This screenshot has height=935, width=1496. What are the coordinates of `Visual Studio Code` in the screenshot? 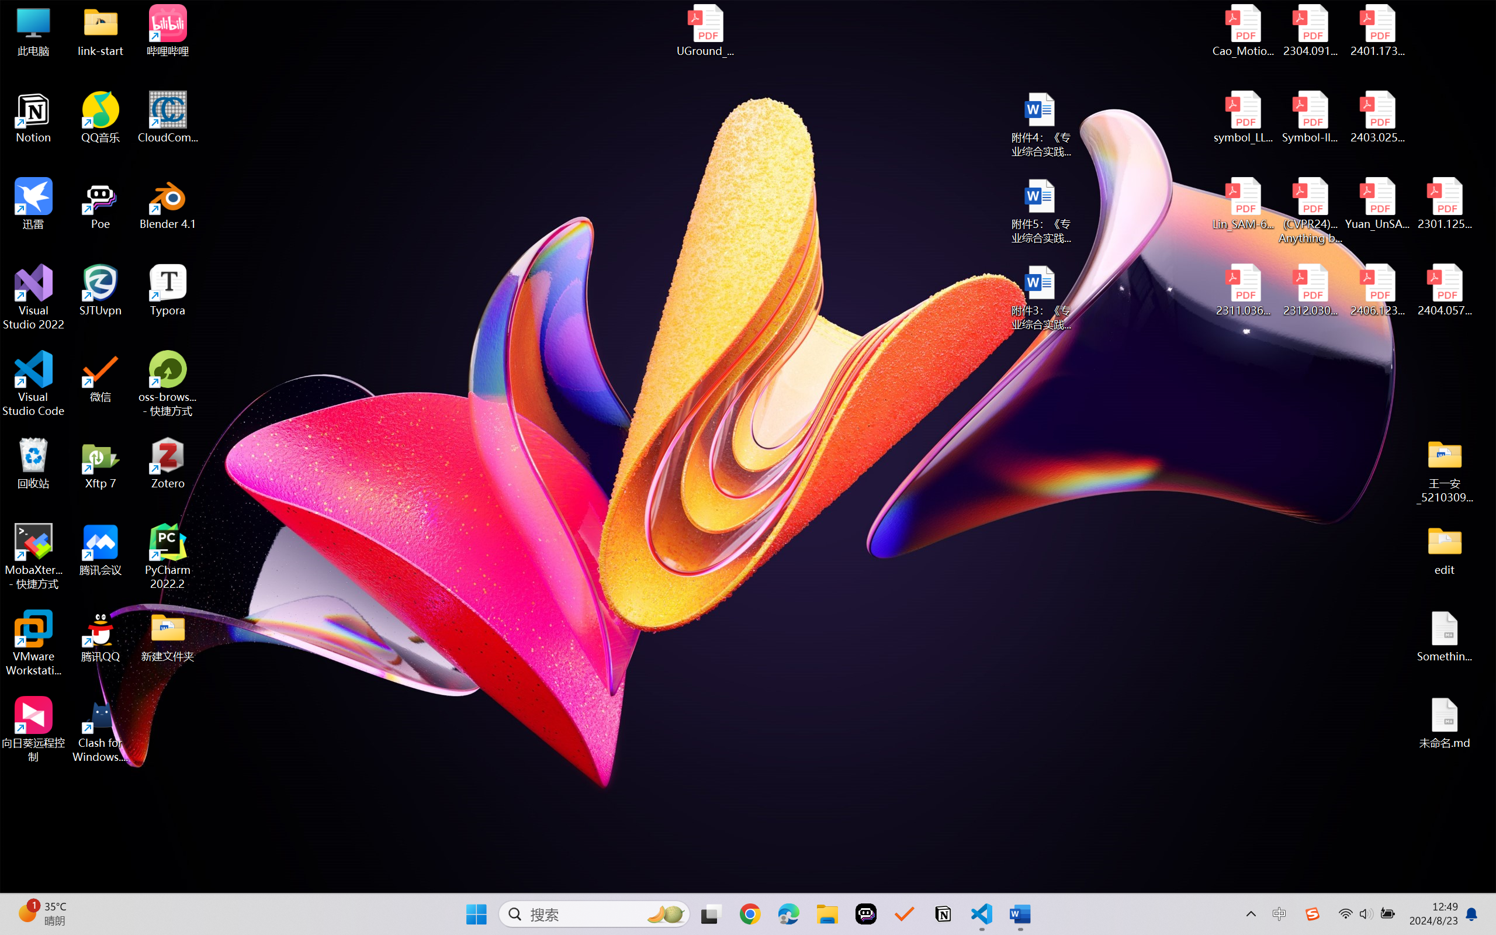 It's located at (34, 383).